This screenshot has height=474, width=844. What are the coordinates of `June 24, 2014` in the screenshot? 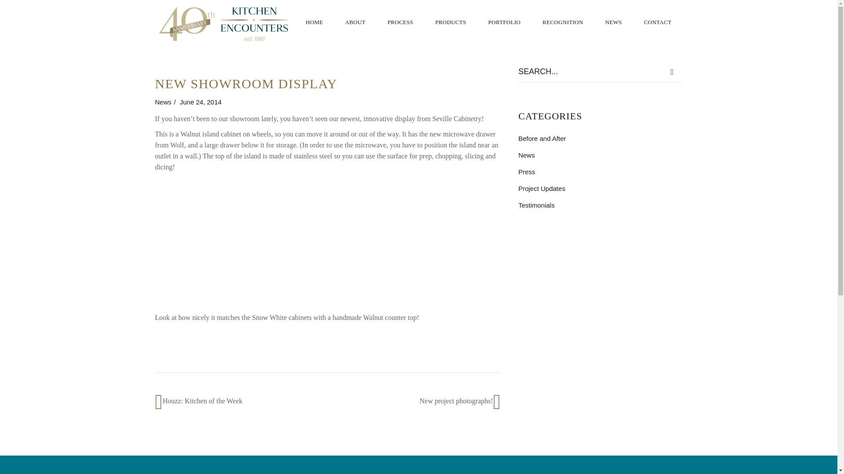 It's located at (200, 102).